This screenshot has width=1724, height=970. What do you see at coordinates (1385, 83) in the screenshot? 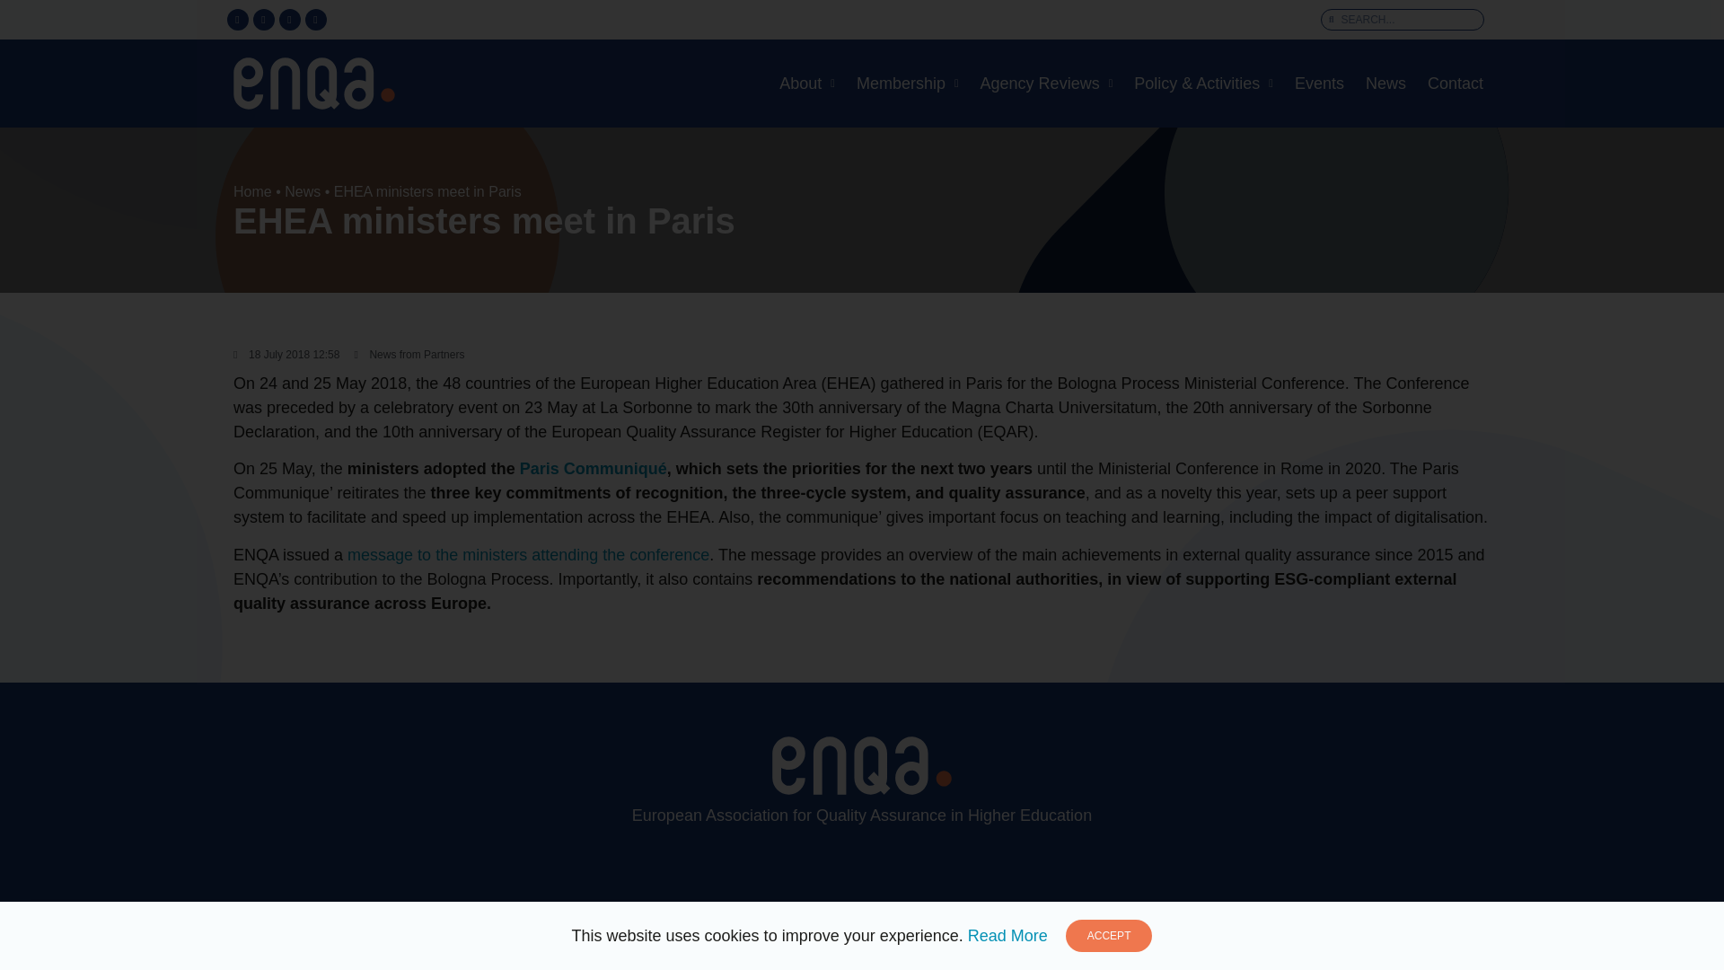
I see `News` at bounding box center [1385, 83].